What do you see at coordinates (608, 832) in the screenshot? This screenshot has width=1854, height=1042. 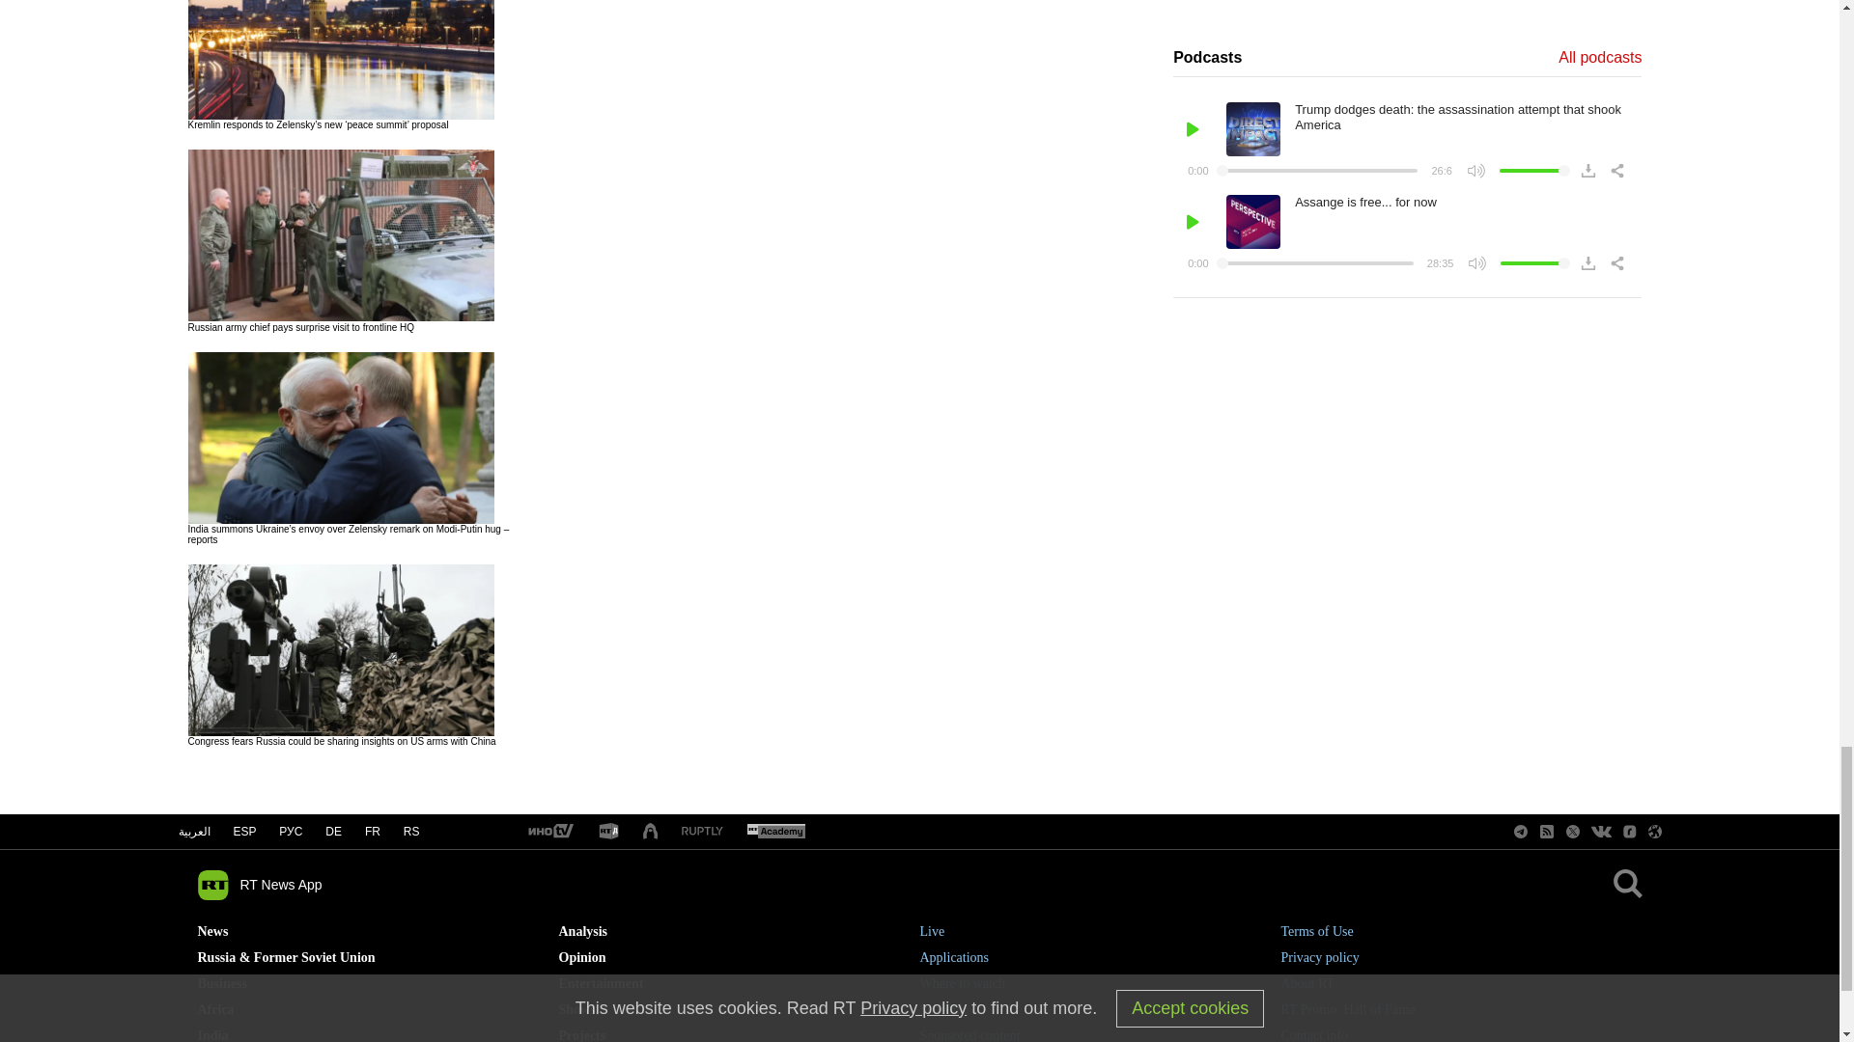 I see `RT ` at bounding box center [608, 832].